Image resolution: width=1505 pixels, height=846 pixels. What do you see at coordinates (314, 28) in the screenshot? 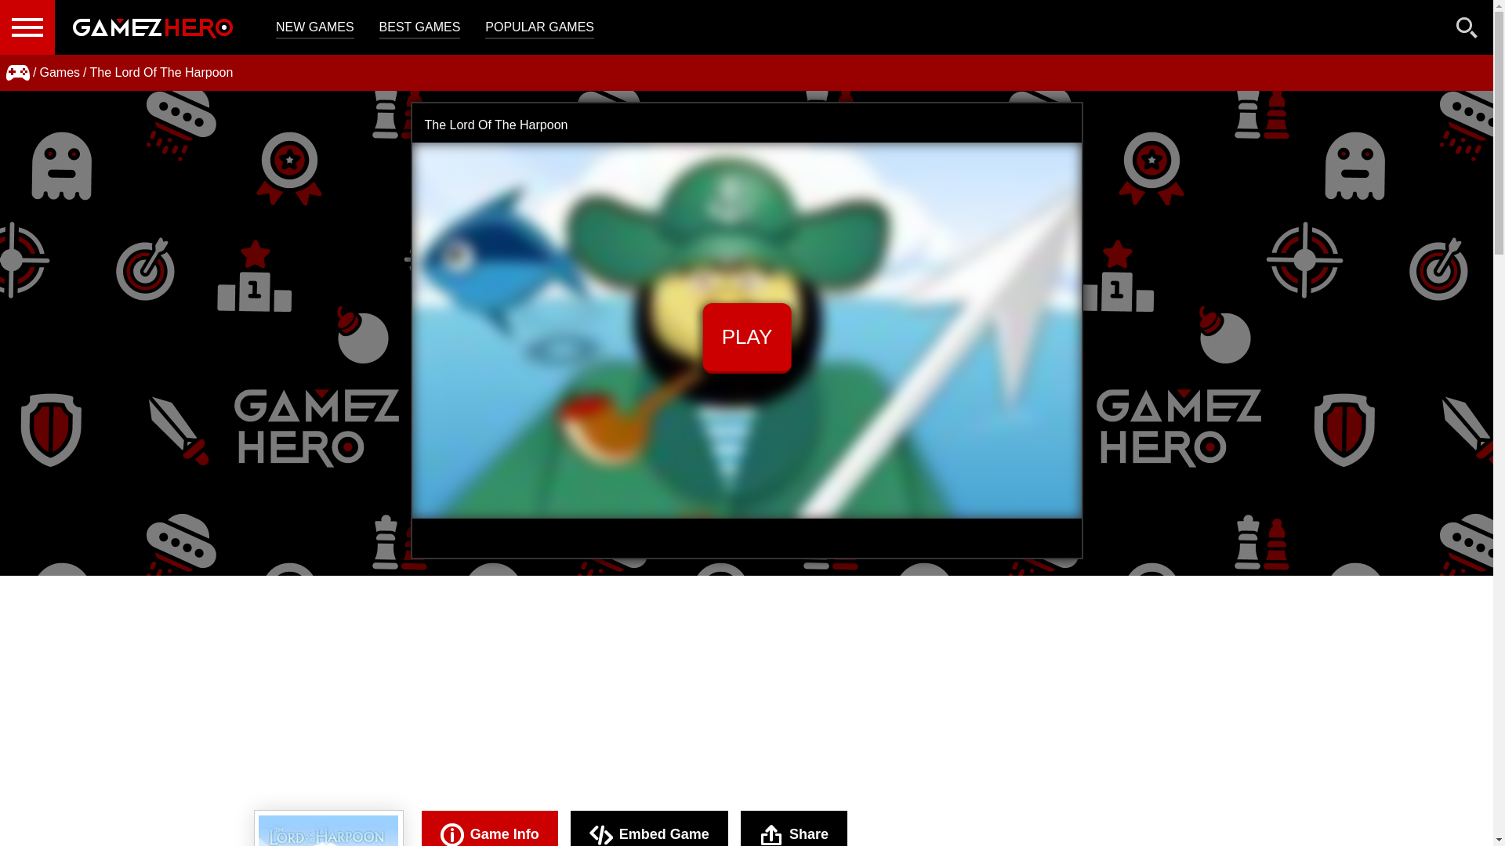
I see `NEW GAMES` at bounding box center [314, 28].